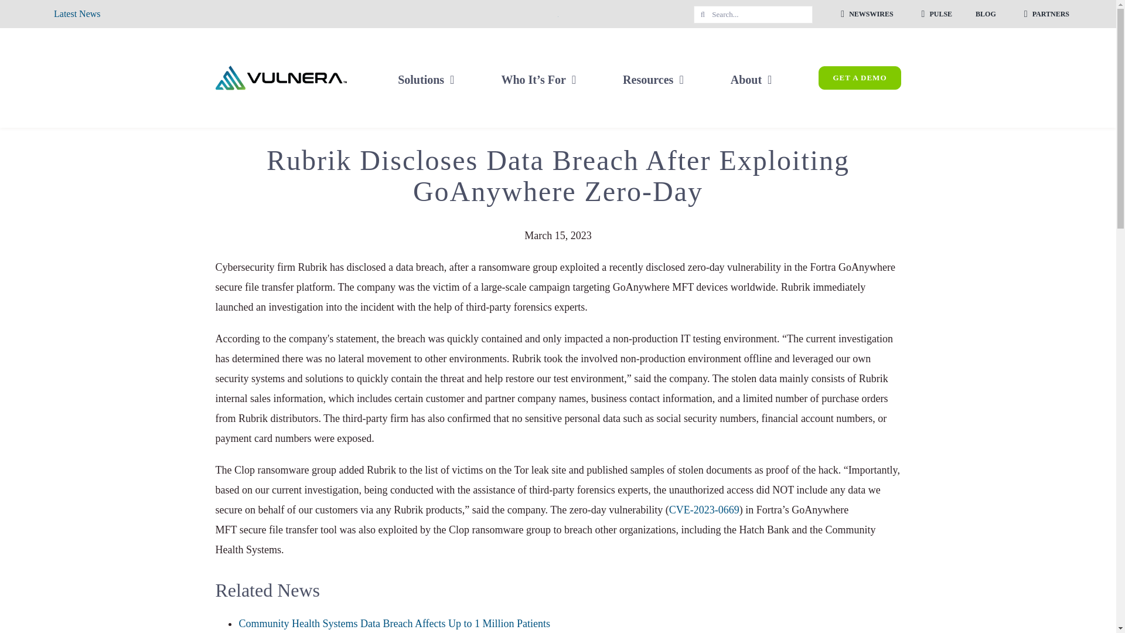 This screenshot has width=1125, height=633. Describe the element at coordinates (1044, 14) in the screenshot. I see `PARTNERS` at that location.